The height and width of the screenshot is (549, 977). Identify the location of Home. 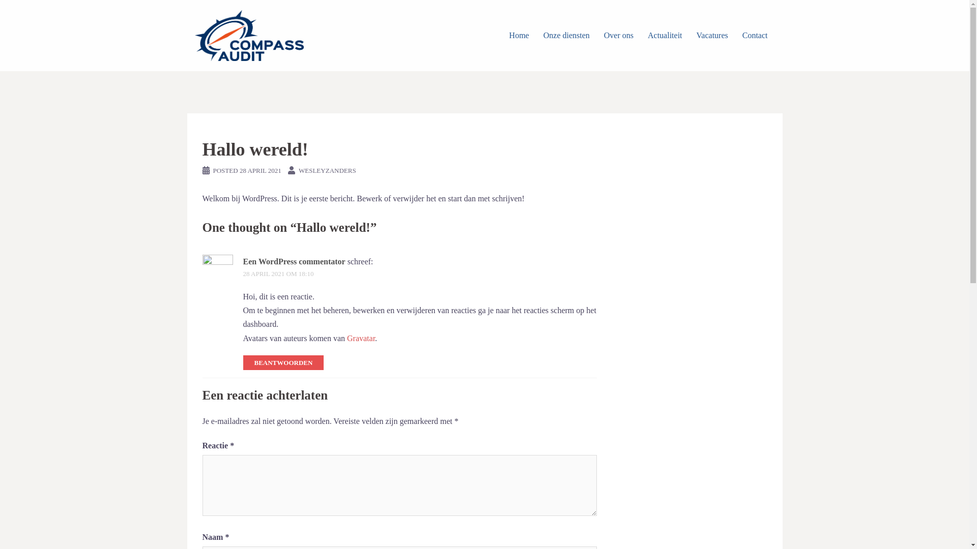
(519, 36).